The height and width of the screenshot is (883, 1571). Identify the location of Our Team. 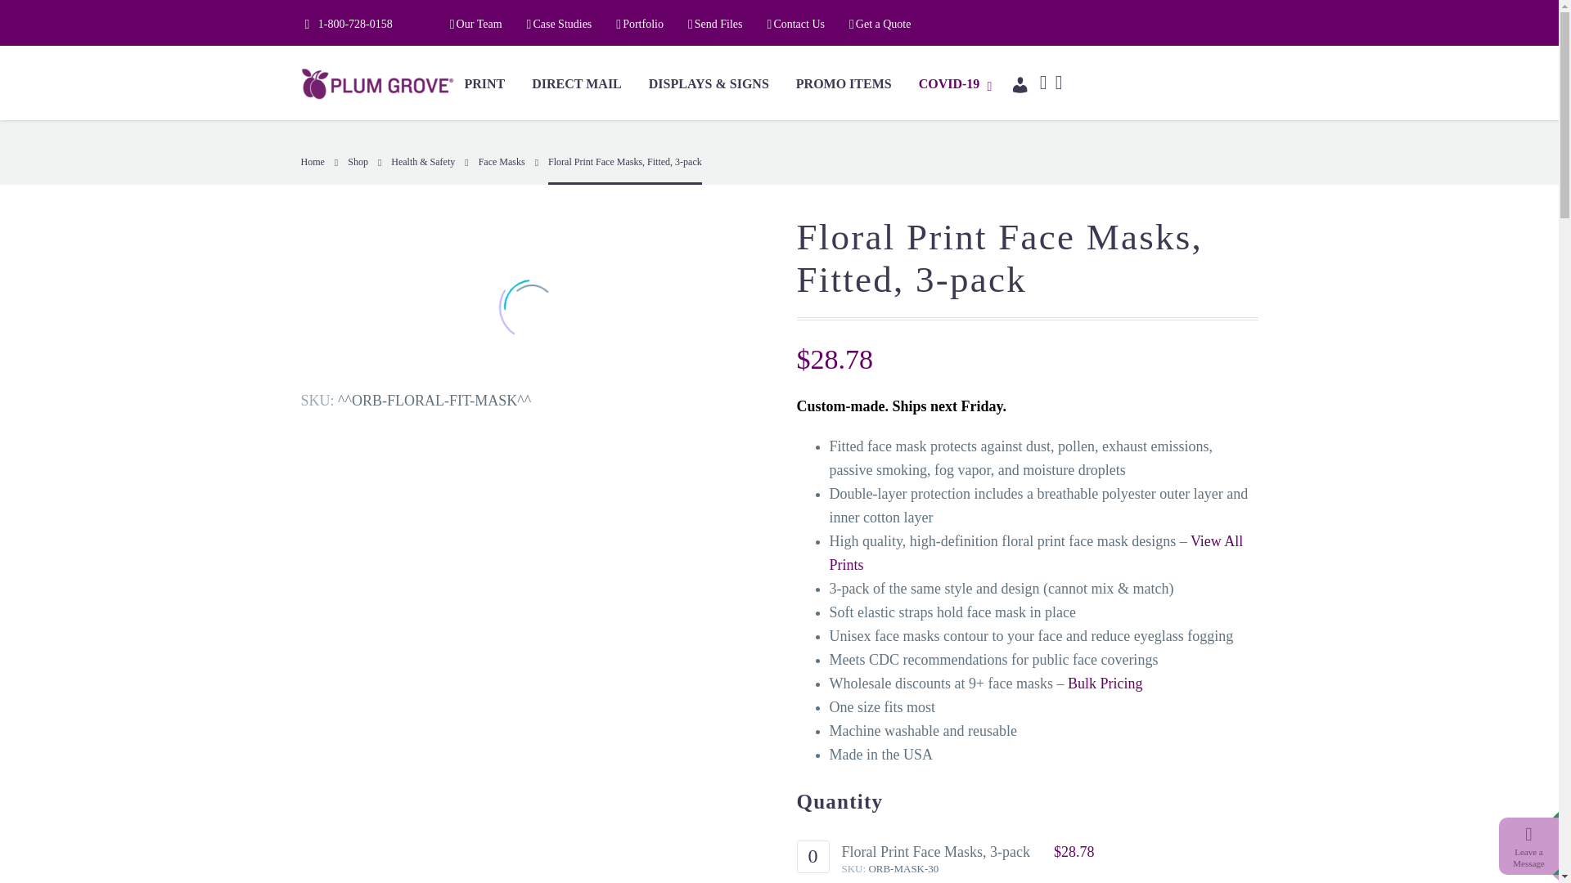
(476, 25).